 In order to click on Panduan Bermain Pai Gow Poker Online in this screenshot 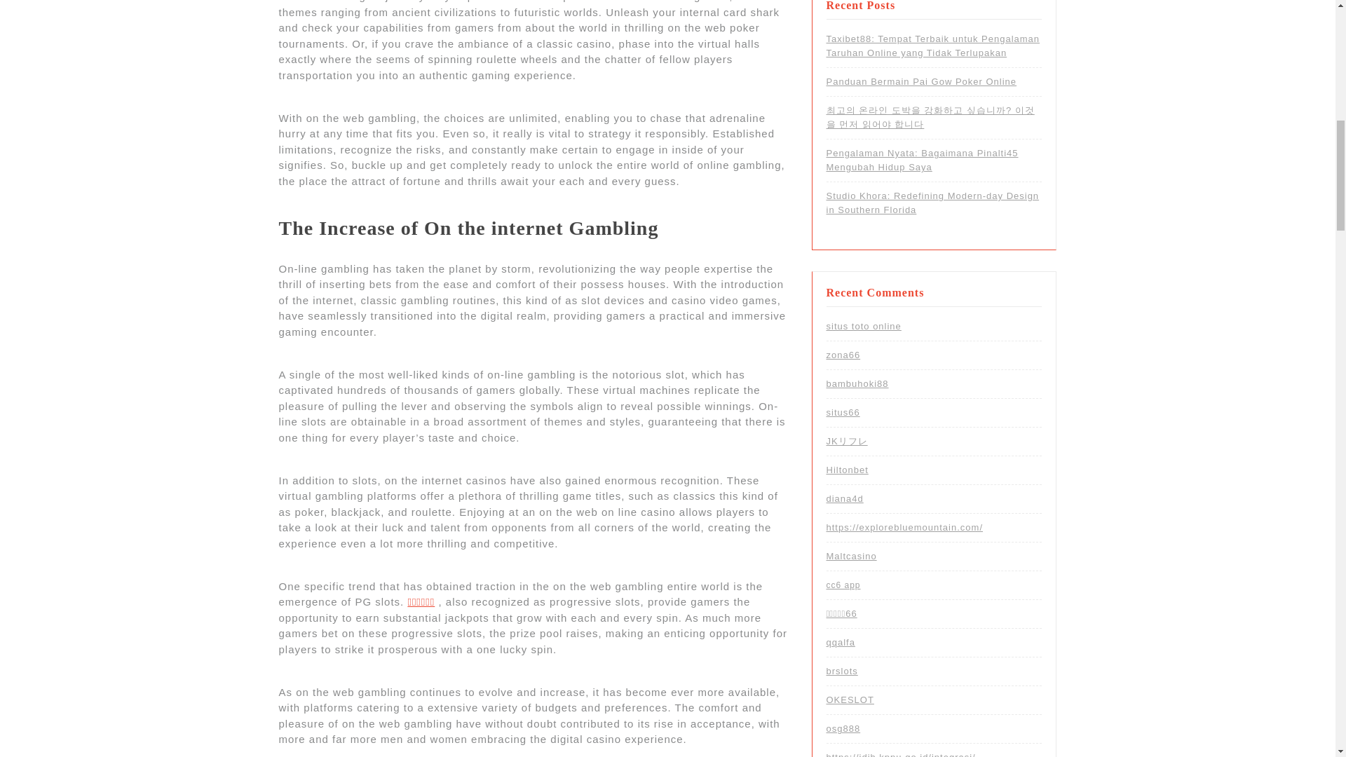, I will do `click(921, 81)`.